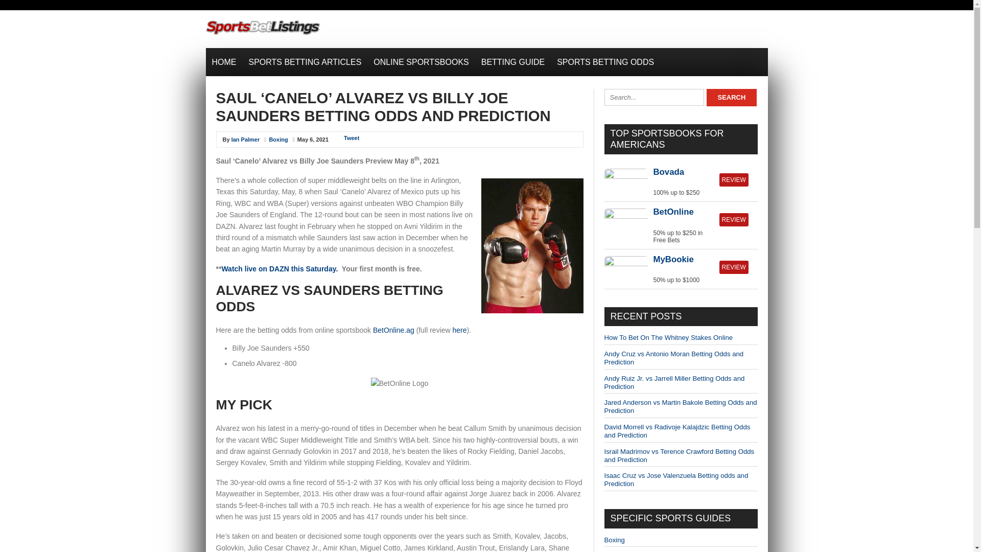  What do you see at coordinates (673, 358) in the screenshot?
I see `Andy Cruz vs Antonio Moran Betting Odds and Prediction` at bounding box center [673, 358].